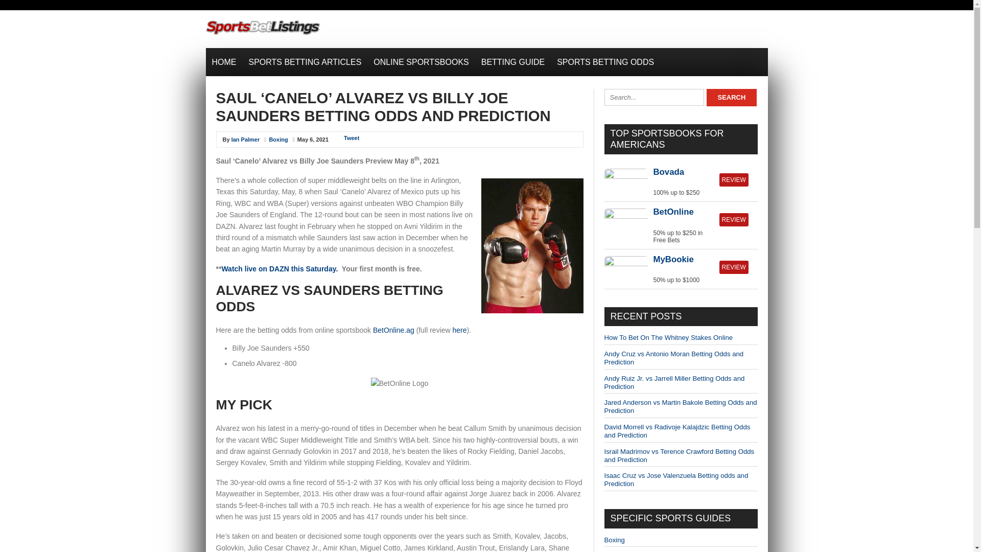  What do you see at coordinates (673, 358) in the screenshot?
I see `Andy Cruz vs Antonio Moran Betting Odds and Prediction` at bounding box center [673, 358].